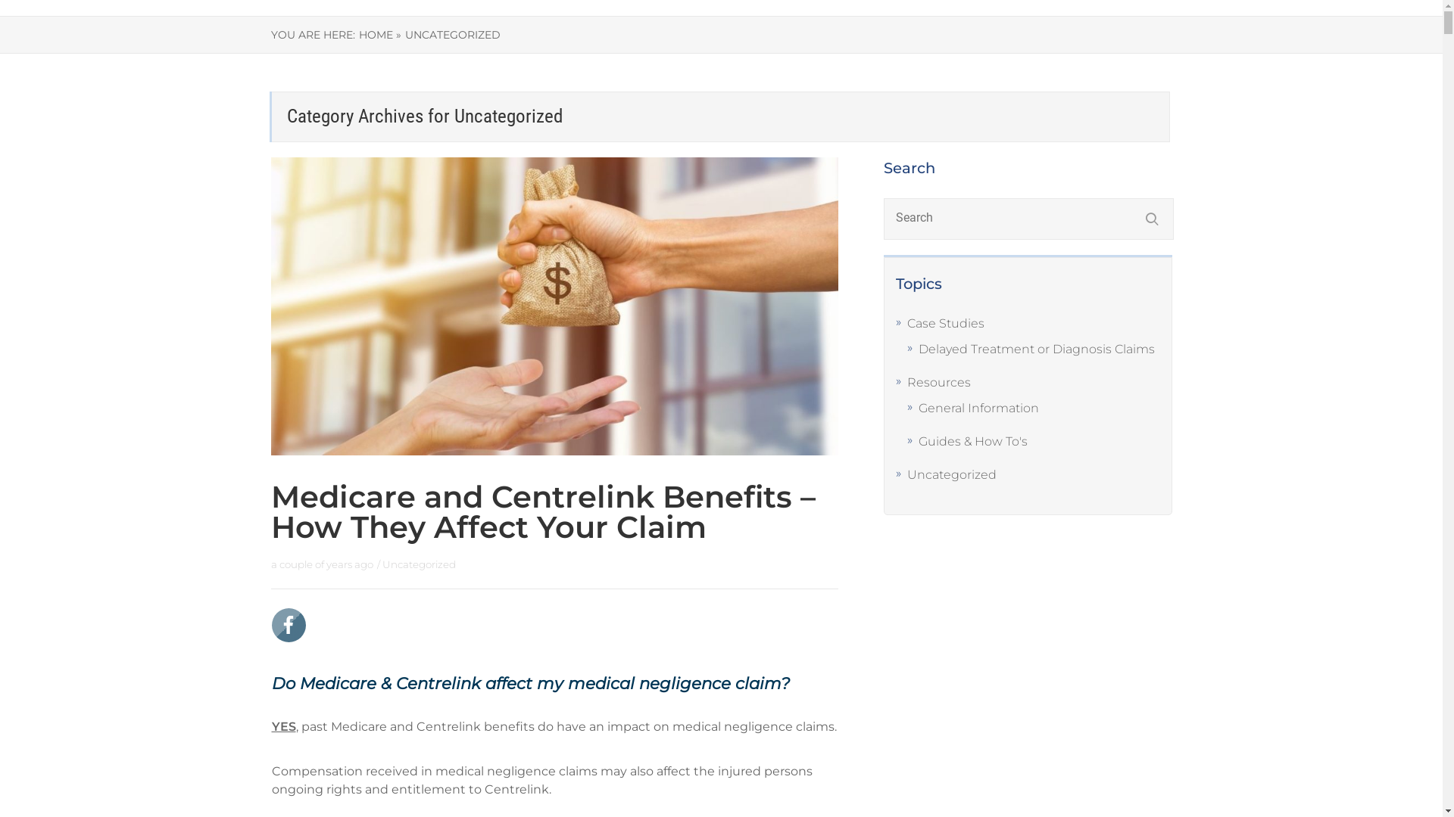  I want to click on General Information, so click(978, 408).